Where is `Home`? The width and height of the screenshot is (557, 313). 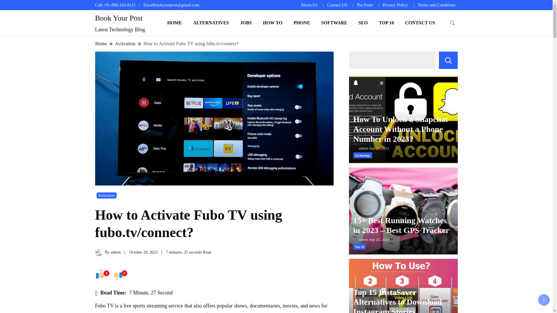
Home is located at coordinates (101, 43).